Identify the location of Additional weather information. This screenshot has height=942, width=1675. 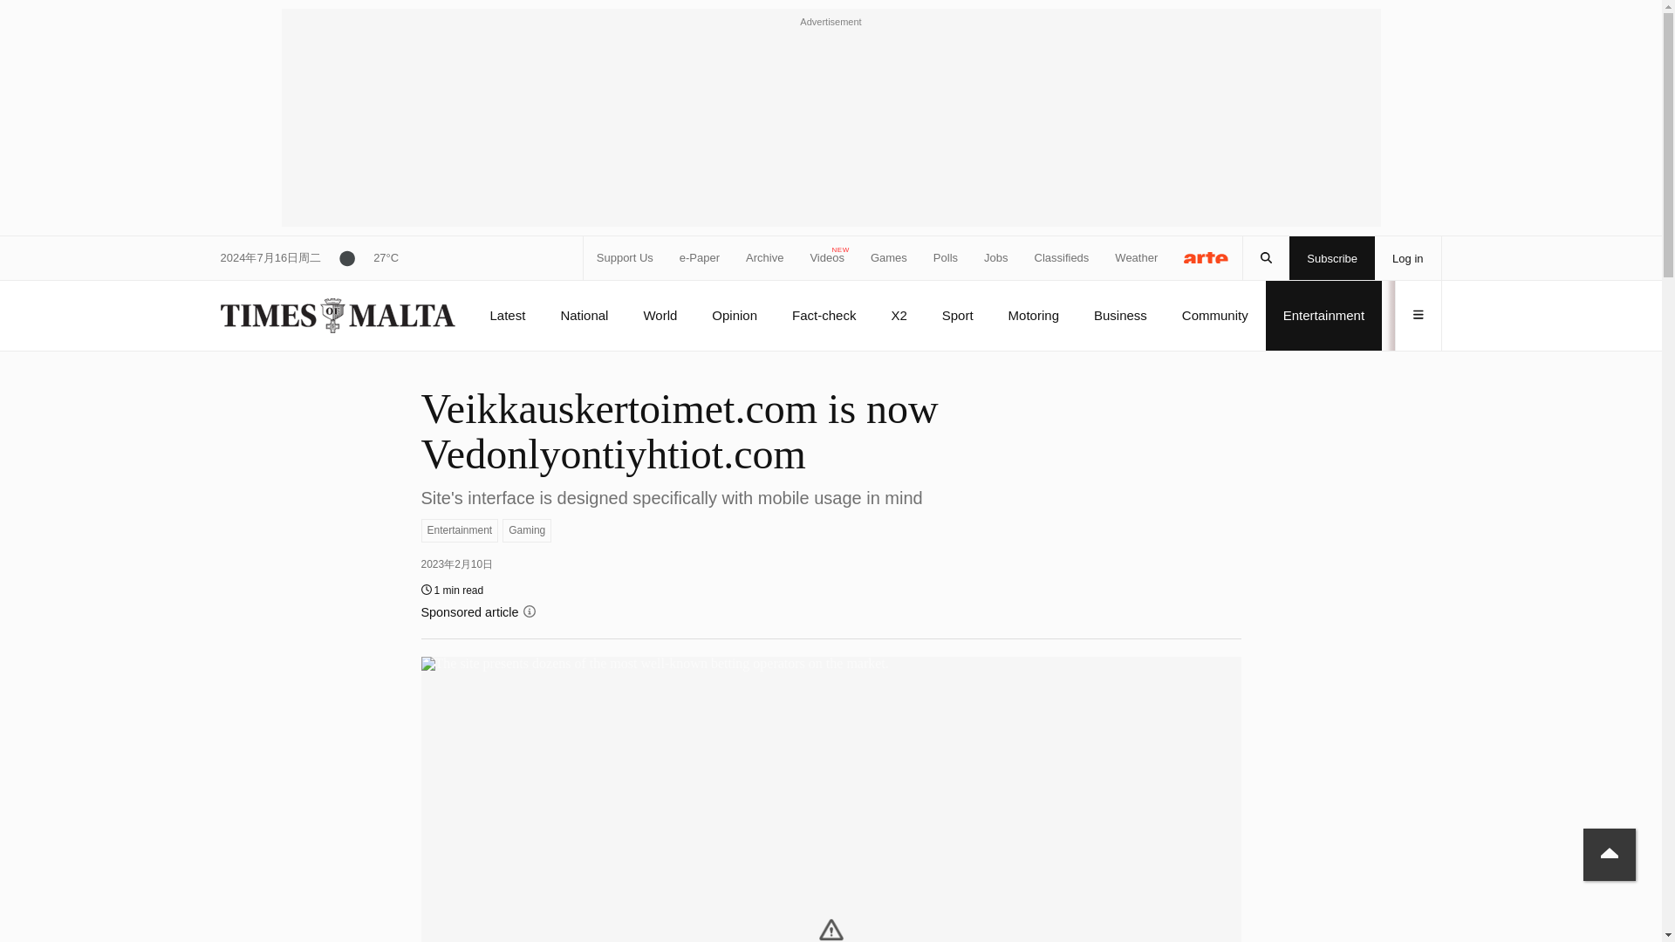
(359, 258).